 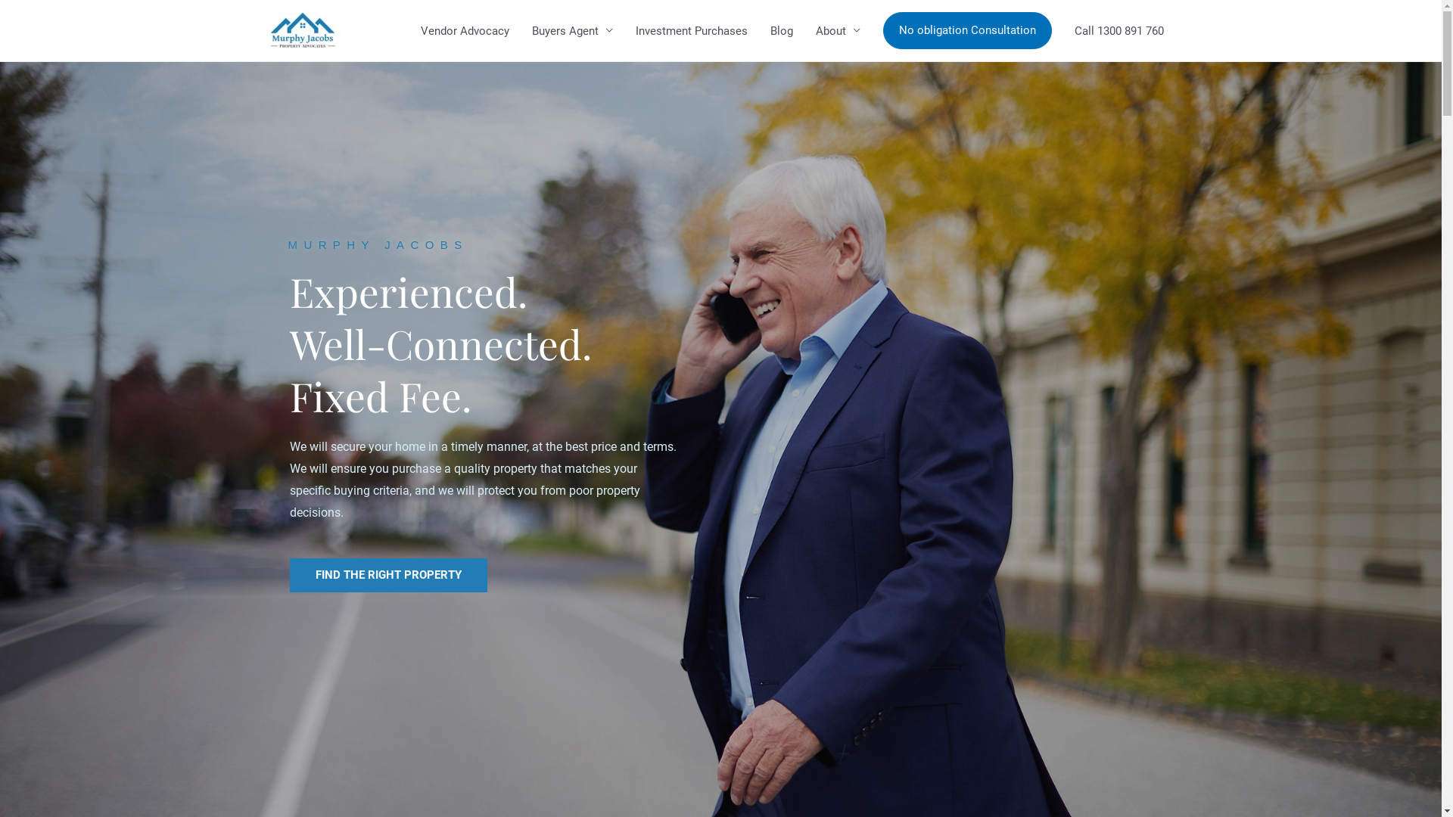 I want to click on About, so click(x=837, y=30).